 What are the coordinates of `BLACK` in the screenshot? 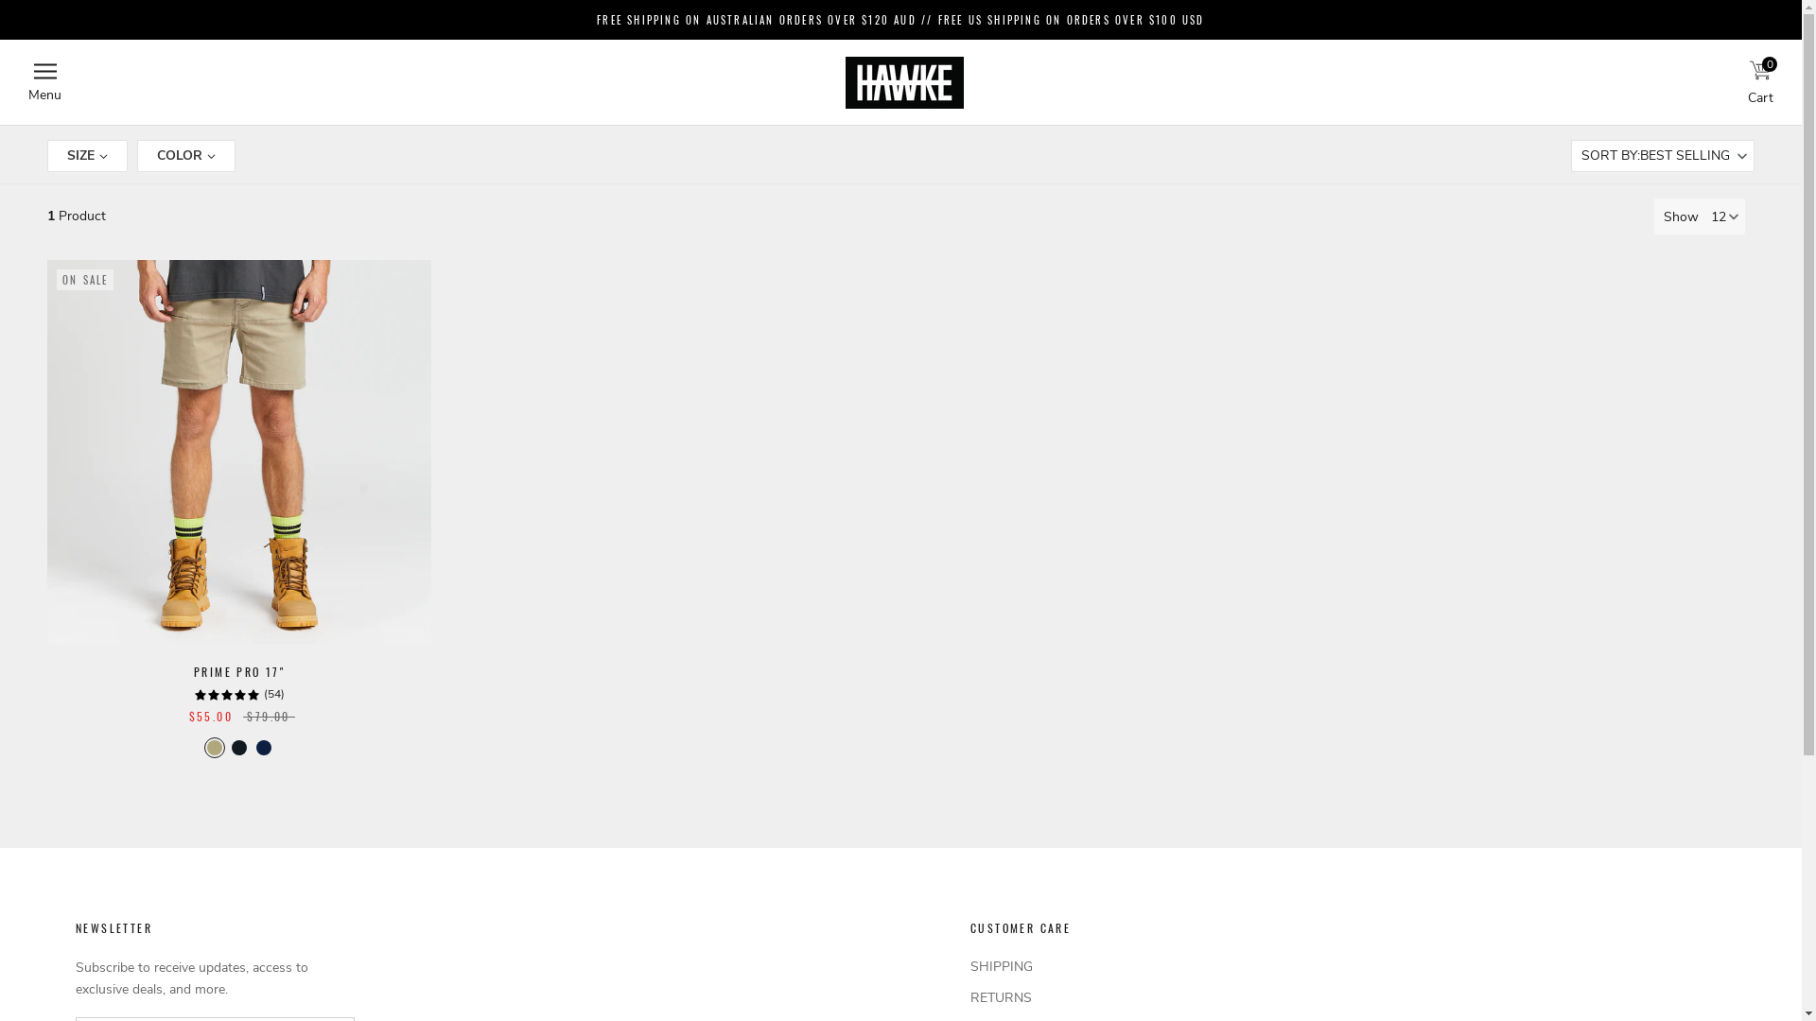 It's located at (238, 748).